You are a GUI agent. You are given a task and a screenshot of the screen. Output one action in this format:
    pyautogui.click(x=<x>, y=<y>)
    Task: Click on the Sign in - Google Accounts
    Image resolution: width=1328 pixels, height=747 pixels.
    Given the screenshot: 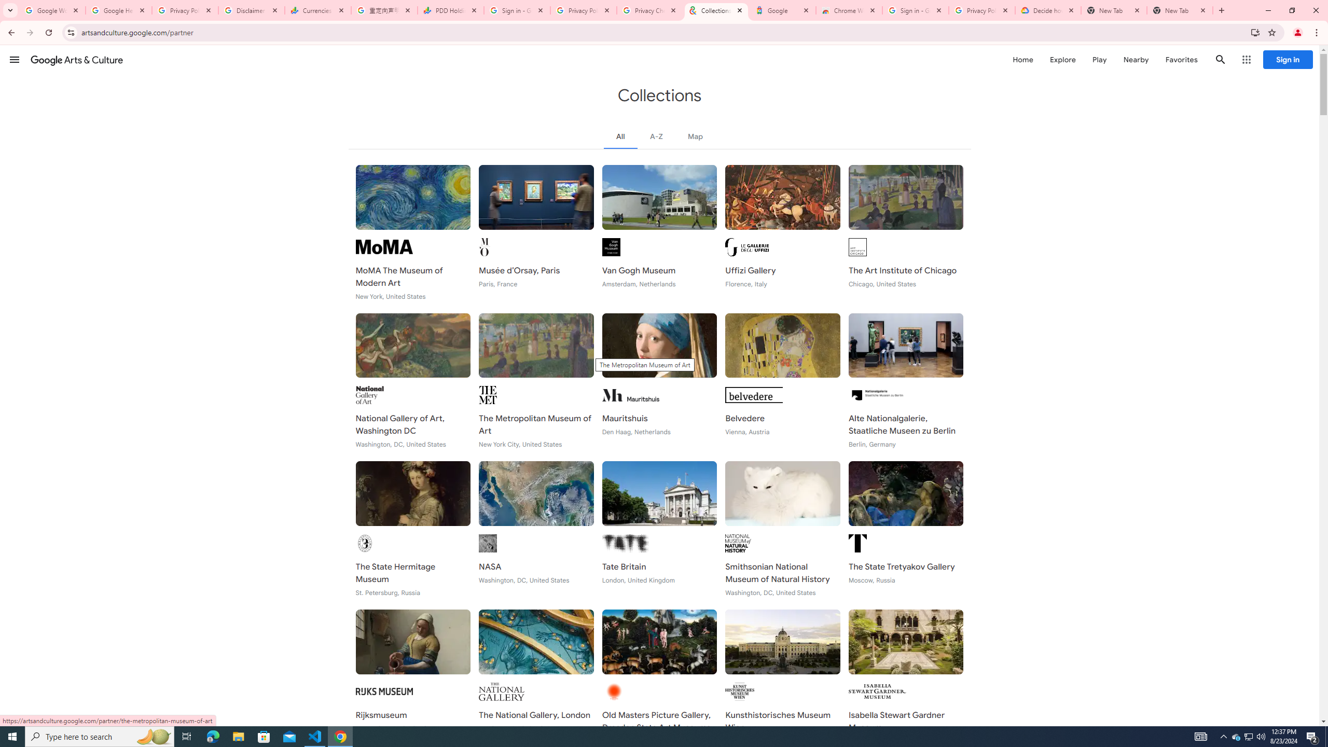 What is the action you would take?
    pyautogui.click(x=517, y=10)
    